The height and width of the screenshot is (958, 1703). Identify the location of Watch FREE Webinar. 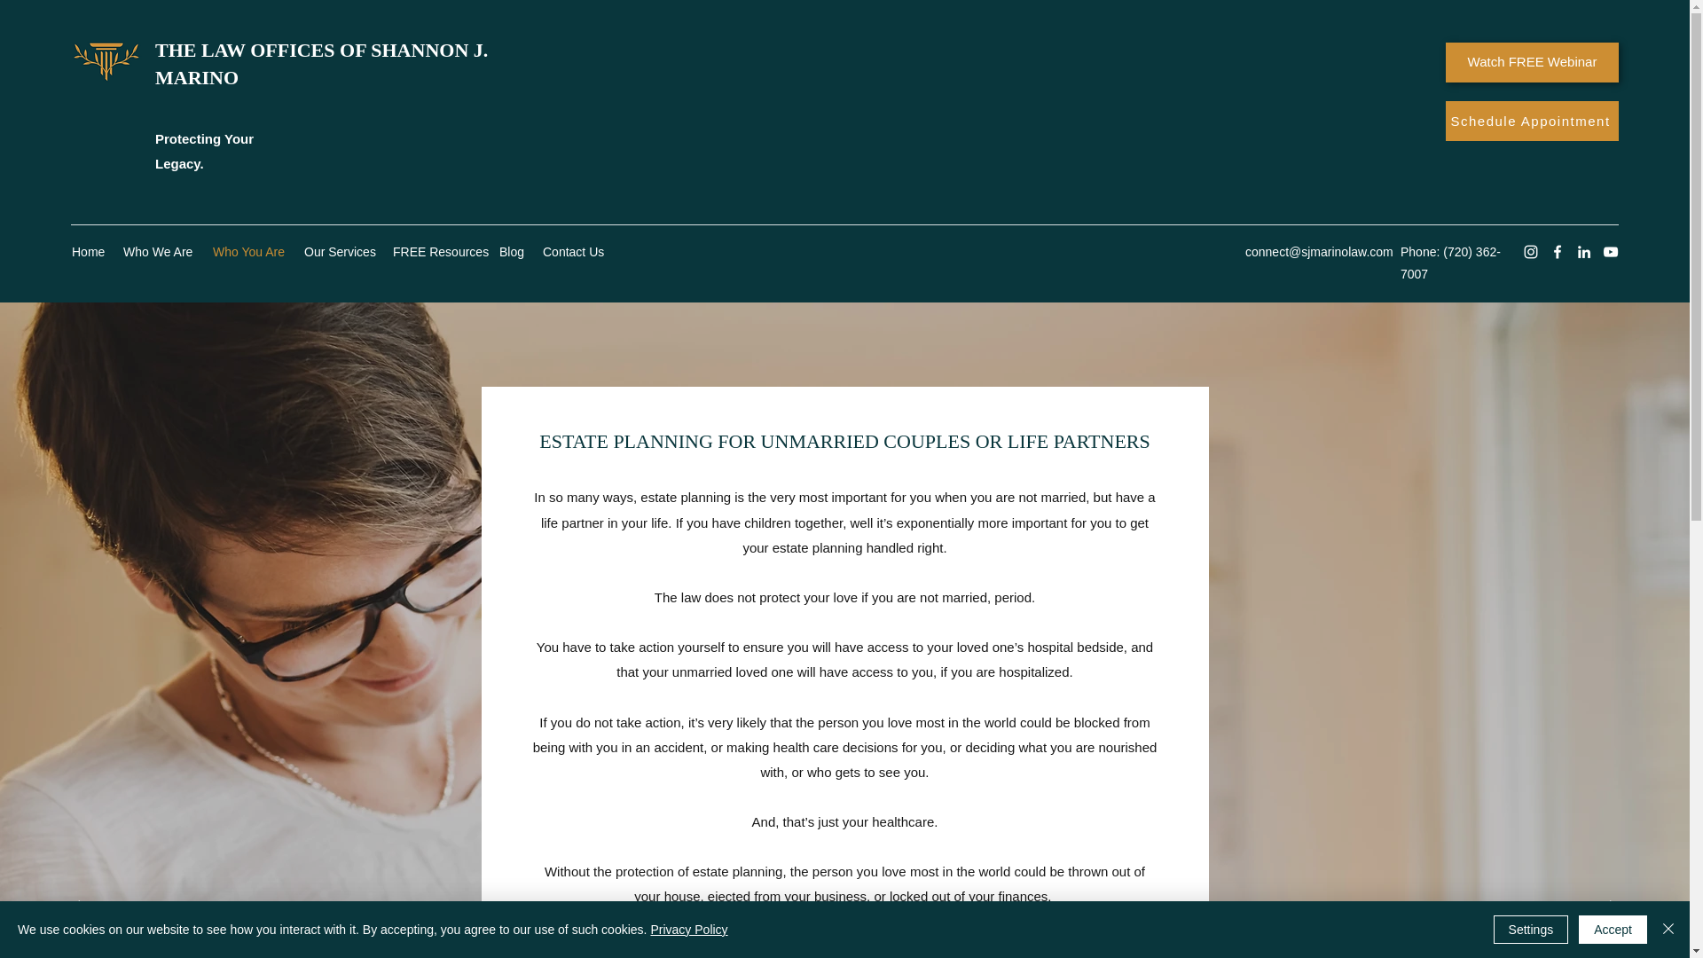
(1533, 62).